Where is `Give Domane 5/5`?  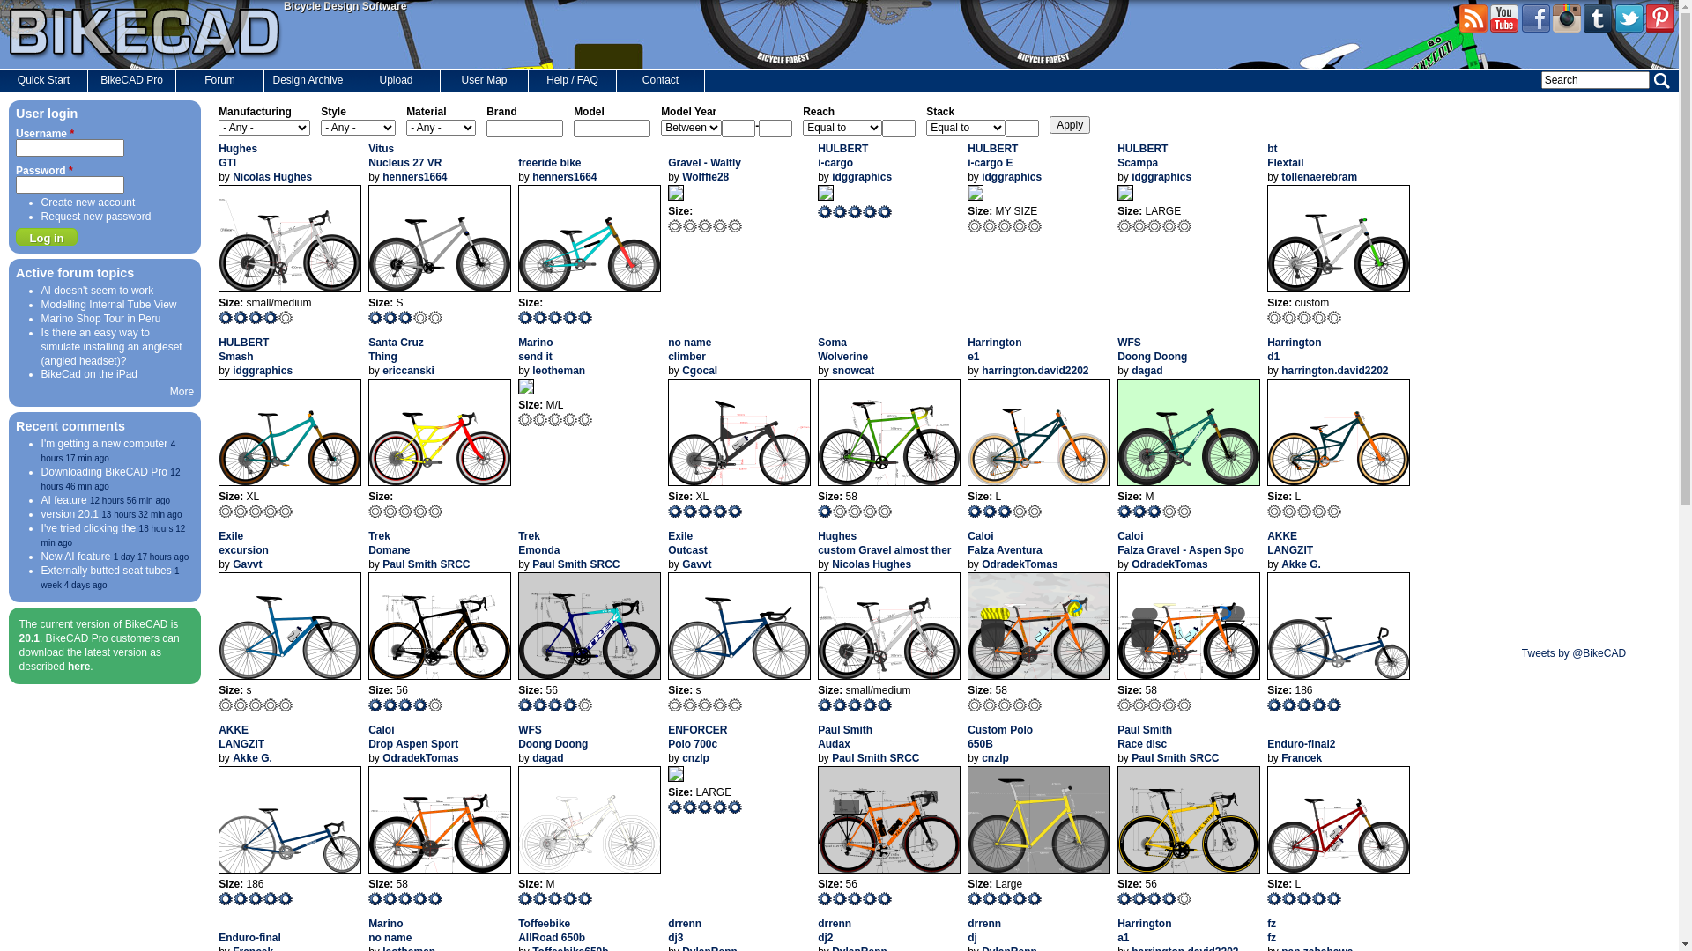
Give Domane 5/5 is located at coordinates (435, 704).